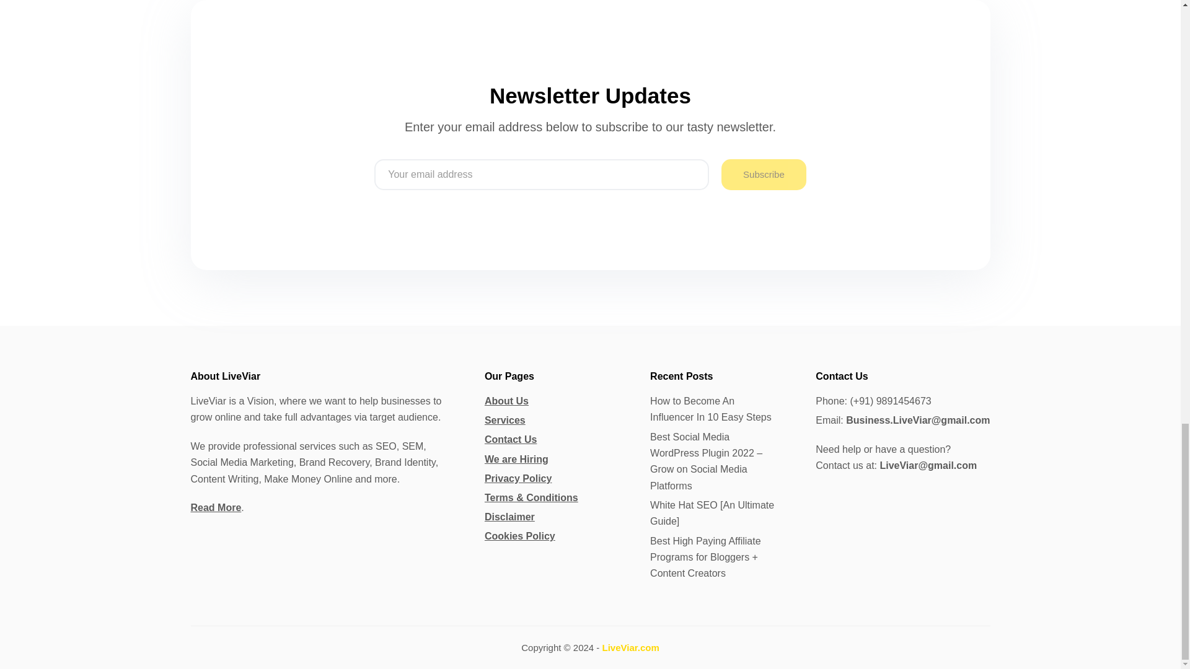 Image resolution: width=1190 pixels, height=669 pixels. What do you see at coordinates (714, 409) in the screenshot?
I see `How to Become An Influencer In 10 Easy Steps` at bounding box center [714, 409].